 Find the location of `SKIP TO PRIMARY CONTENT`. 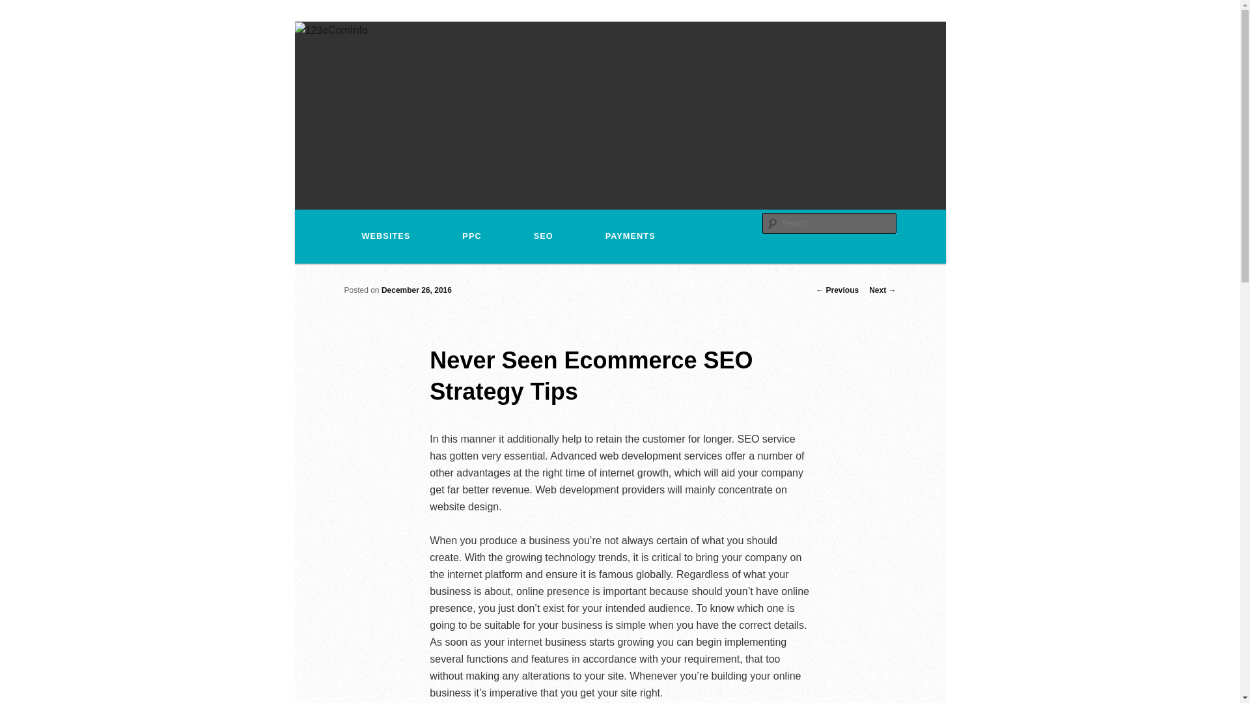

SKIP TO PRIMARY CONTENT is located at coordinates (370, 223).